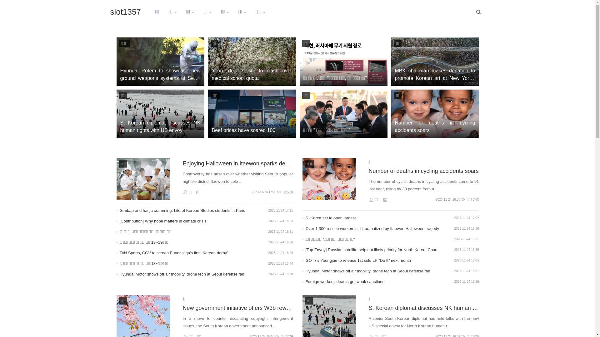 This screenshot has height=337, width=600. I want to click on Beef prices have soared 100, so click(252, 114).